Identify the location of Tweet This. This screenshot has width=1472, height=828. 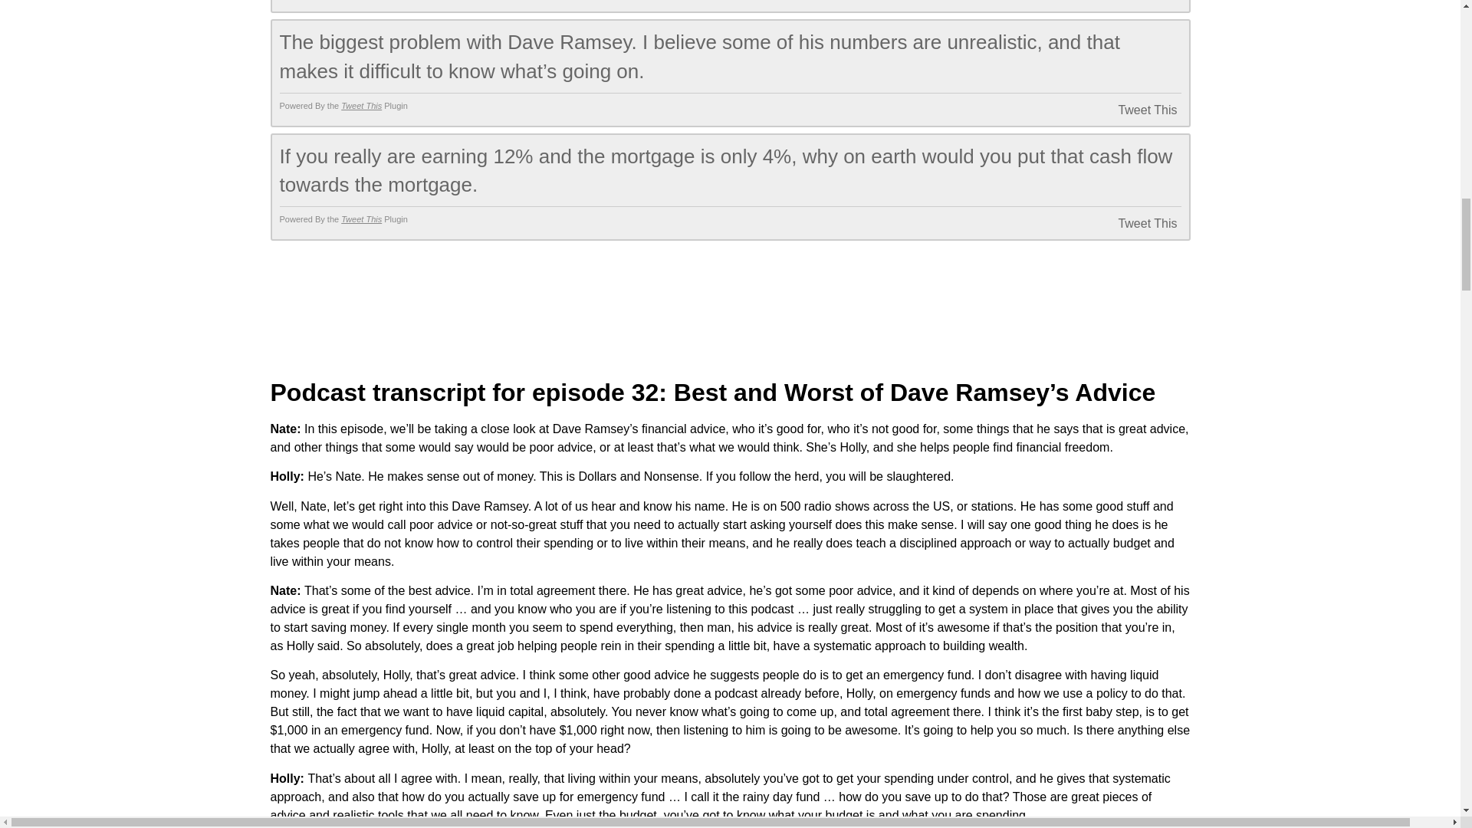
(1127, 223).